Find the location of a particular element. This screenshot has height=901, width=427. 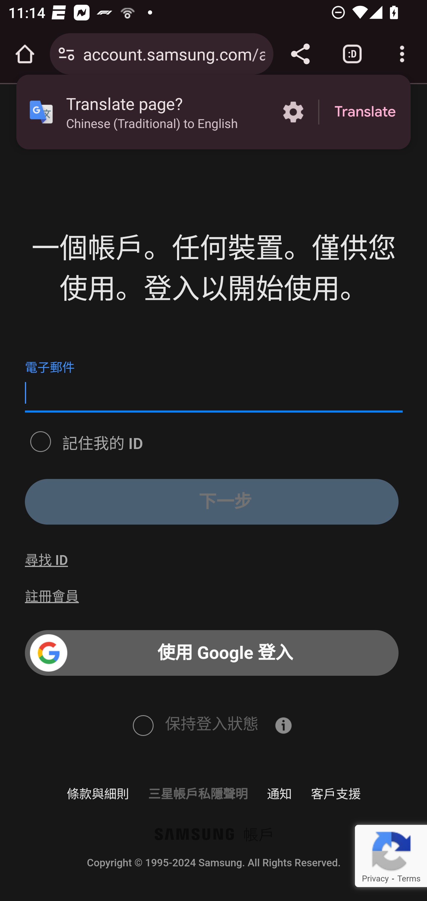

記住我的 ID is located at coordinates (40, 440).